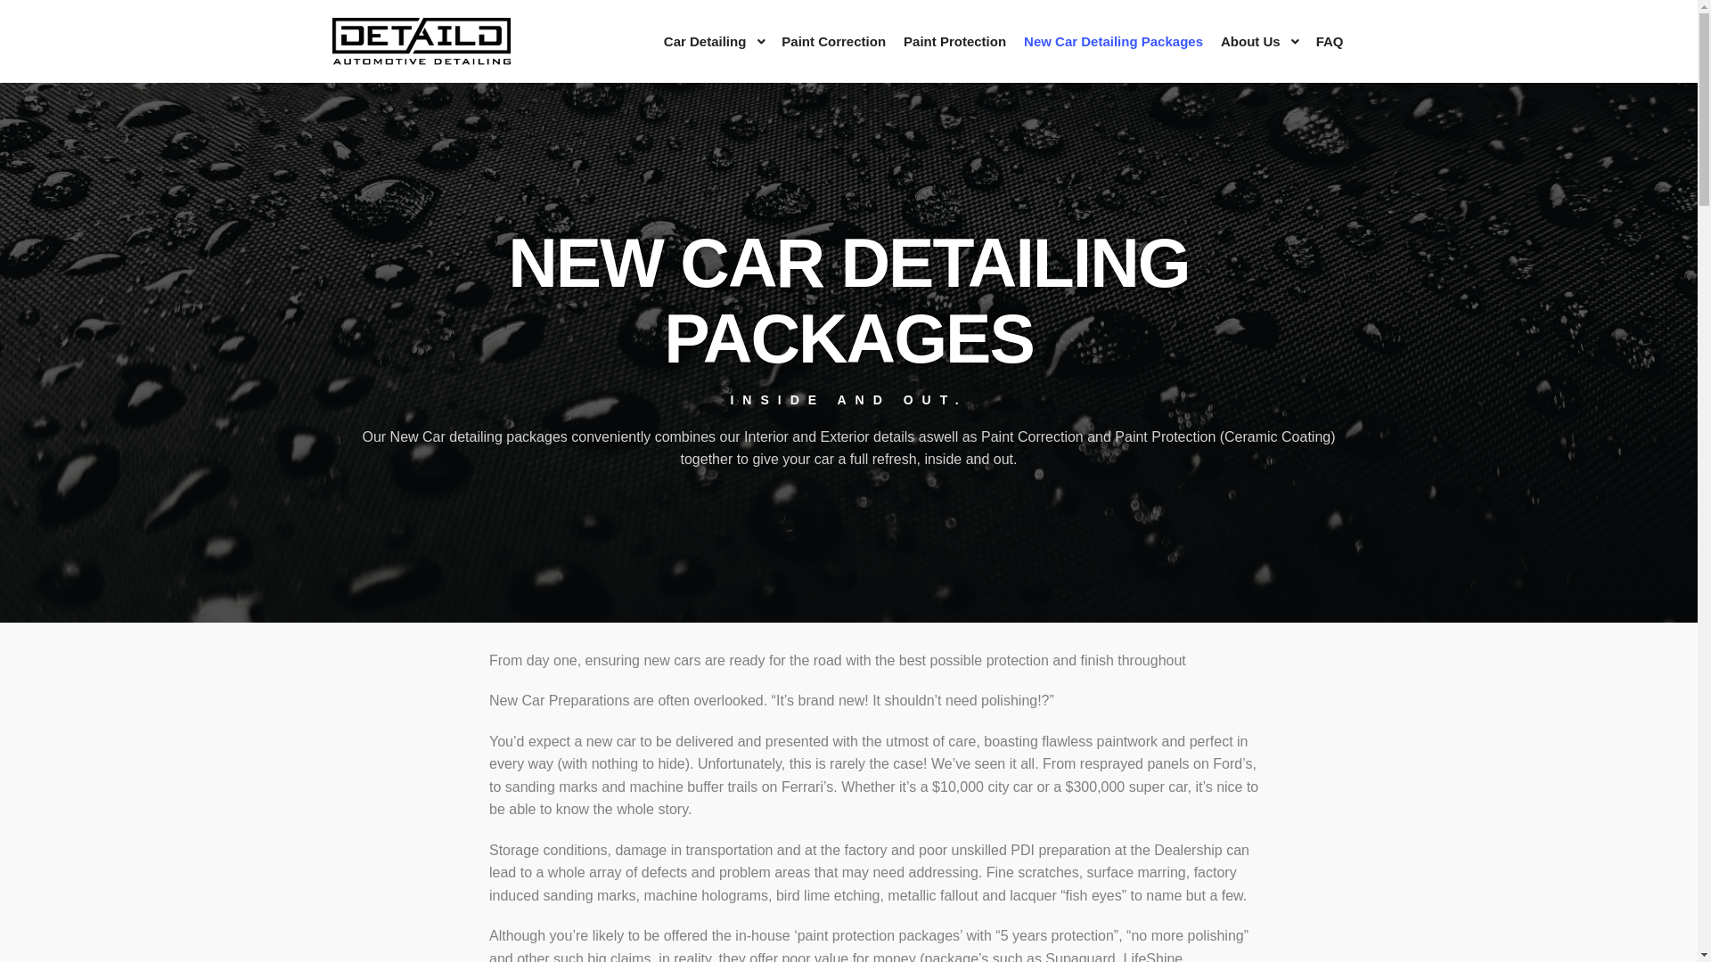 This screenshot has width=1711, height=962. I want to click on About Us, so click(1248, 41).